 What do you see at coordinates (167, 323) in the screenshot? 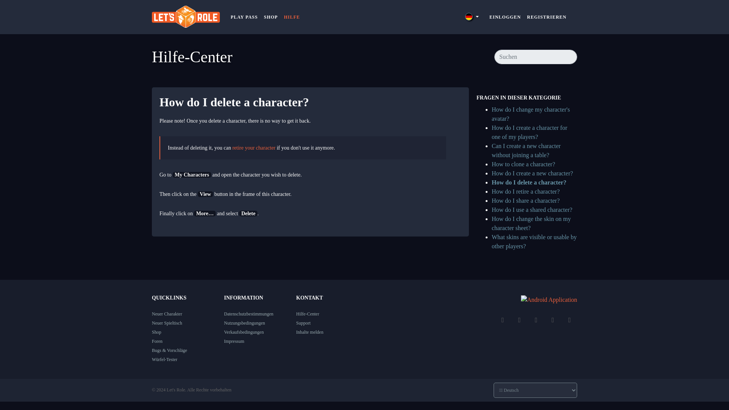
I see `Neuer Spieltisch` at bounding box center [167, 323].